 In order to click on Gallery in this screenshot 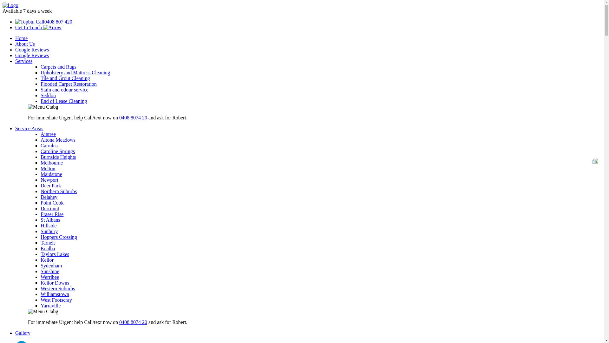, I will do `click(23, 333)`.